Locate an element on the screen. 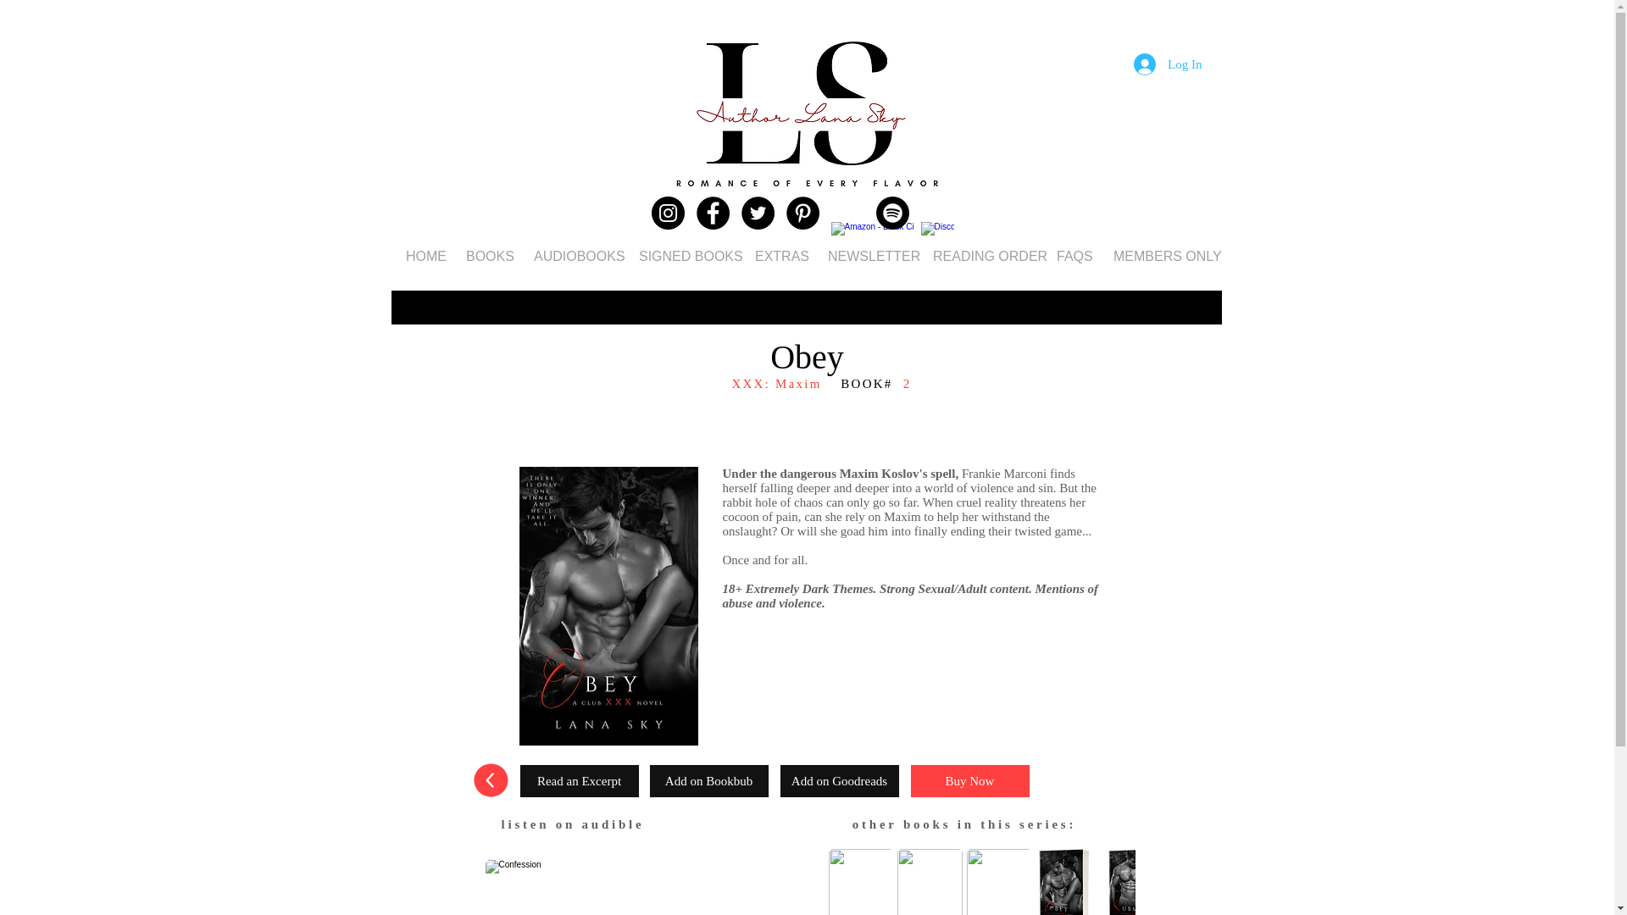 The width and height of the screenshot is (1627, 915). NEWSLETTER is located at coordinates (868, 256).